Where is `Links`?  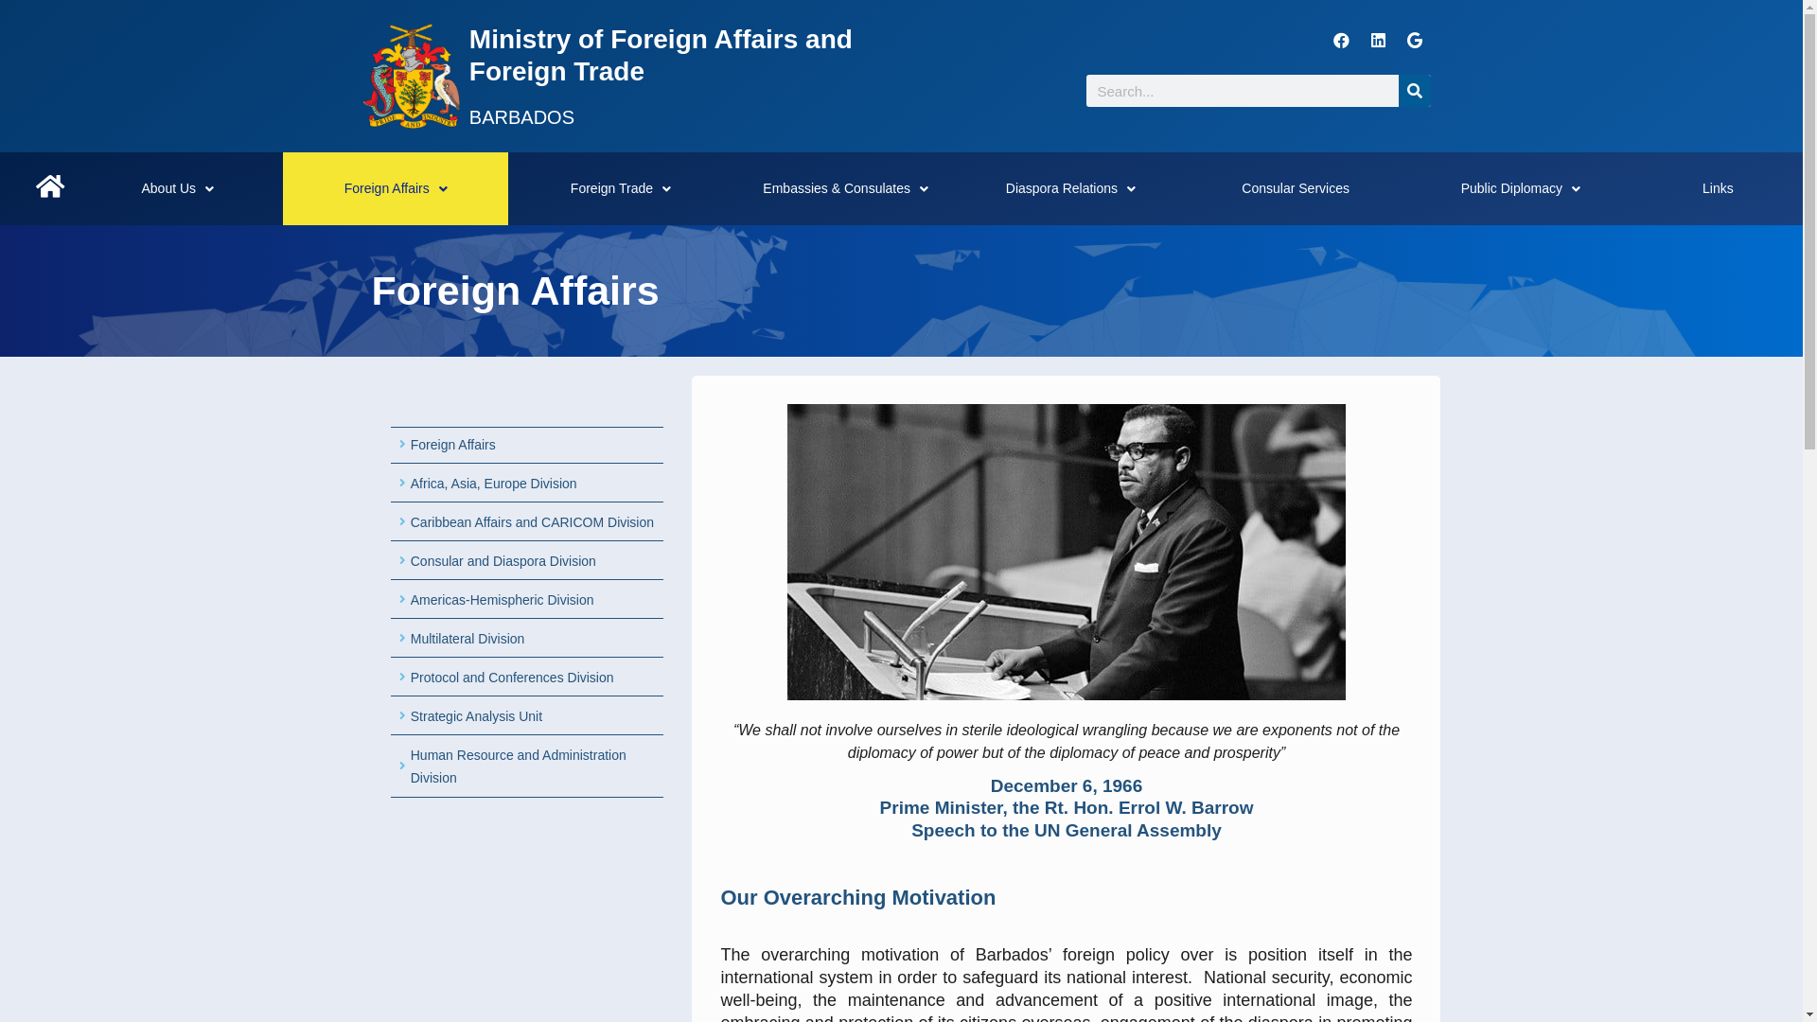 Links is located at coordinates (1719, 189).